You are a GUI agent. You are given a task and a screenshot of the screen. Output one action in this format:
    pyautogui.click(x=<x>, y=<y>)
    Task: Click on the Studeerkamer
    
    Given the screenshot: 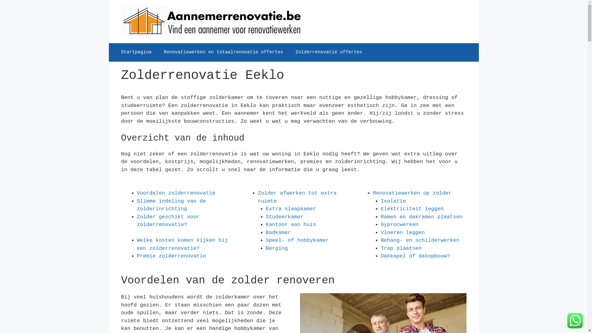 What is the action you would take?
    pyautogui.click(x=284, y=217)
    